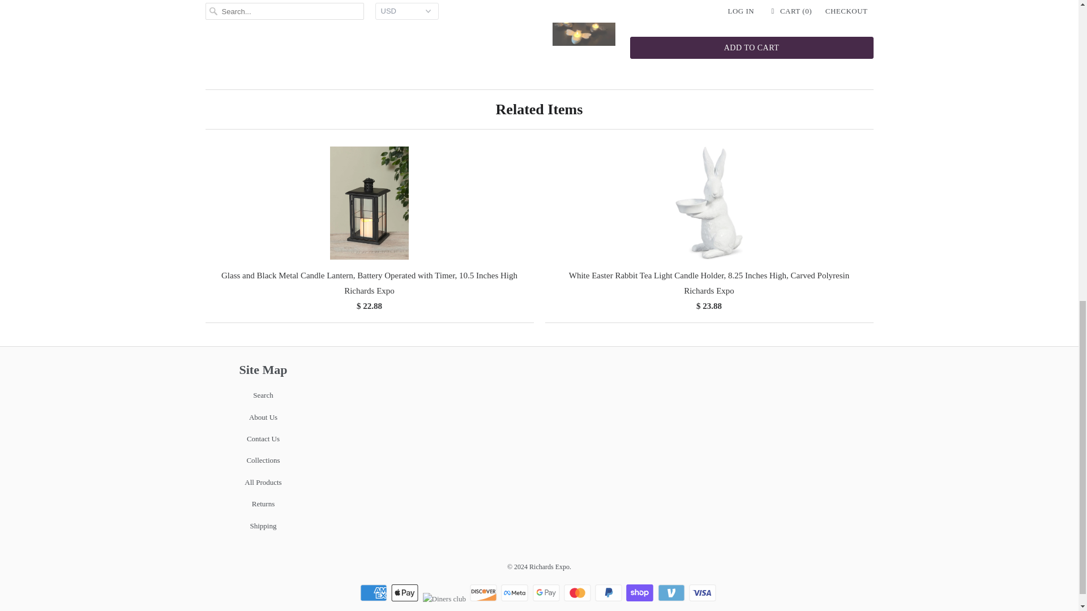  Describe the element at coordinates (263, 459) in the screenshot. I see `Collections` at that location.